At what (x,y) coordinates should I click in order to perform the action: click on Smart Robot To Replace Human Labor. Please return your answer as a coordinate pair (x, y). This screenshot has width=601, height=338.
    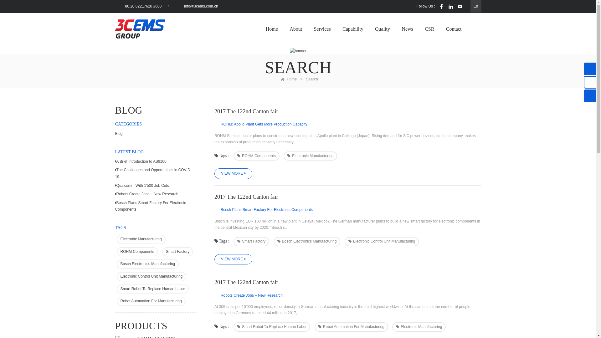
    Looking at the image, I should click on (153, 289).